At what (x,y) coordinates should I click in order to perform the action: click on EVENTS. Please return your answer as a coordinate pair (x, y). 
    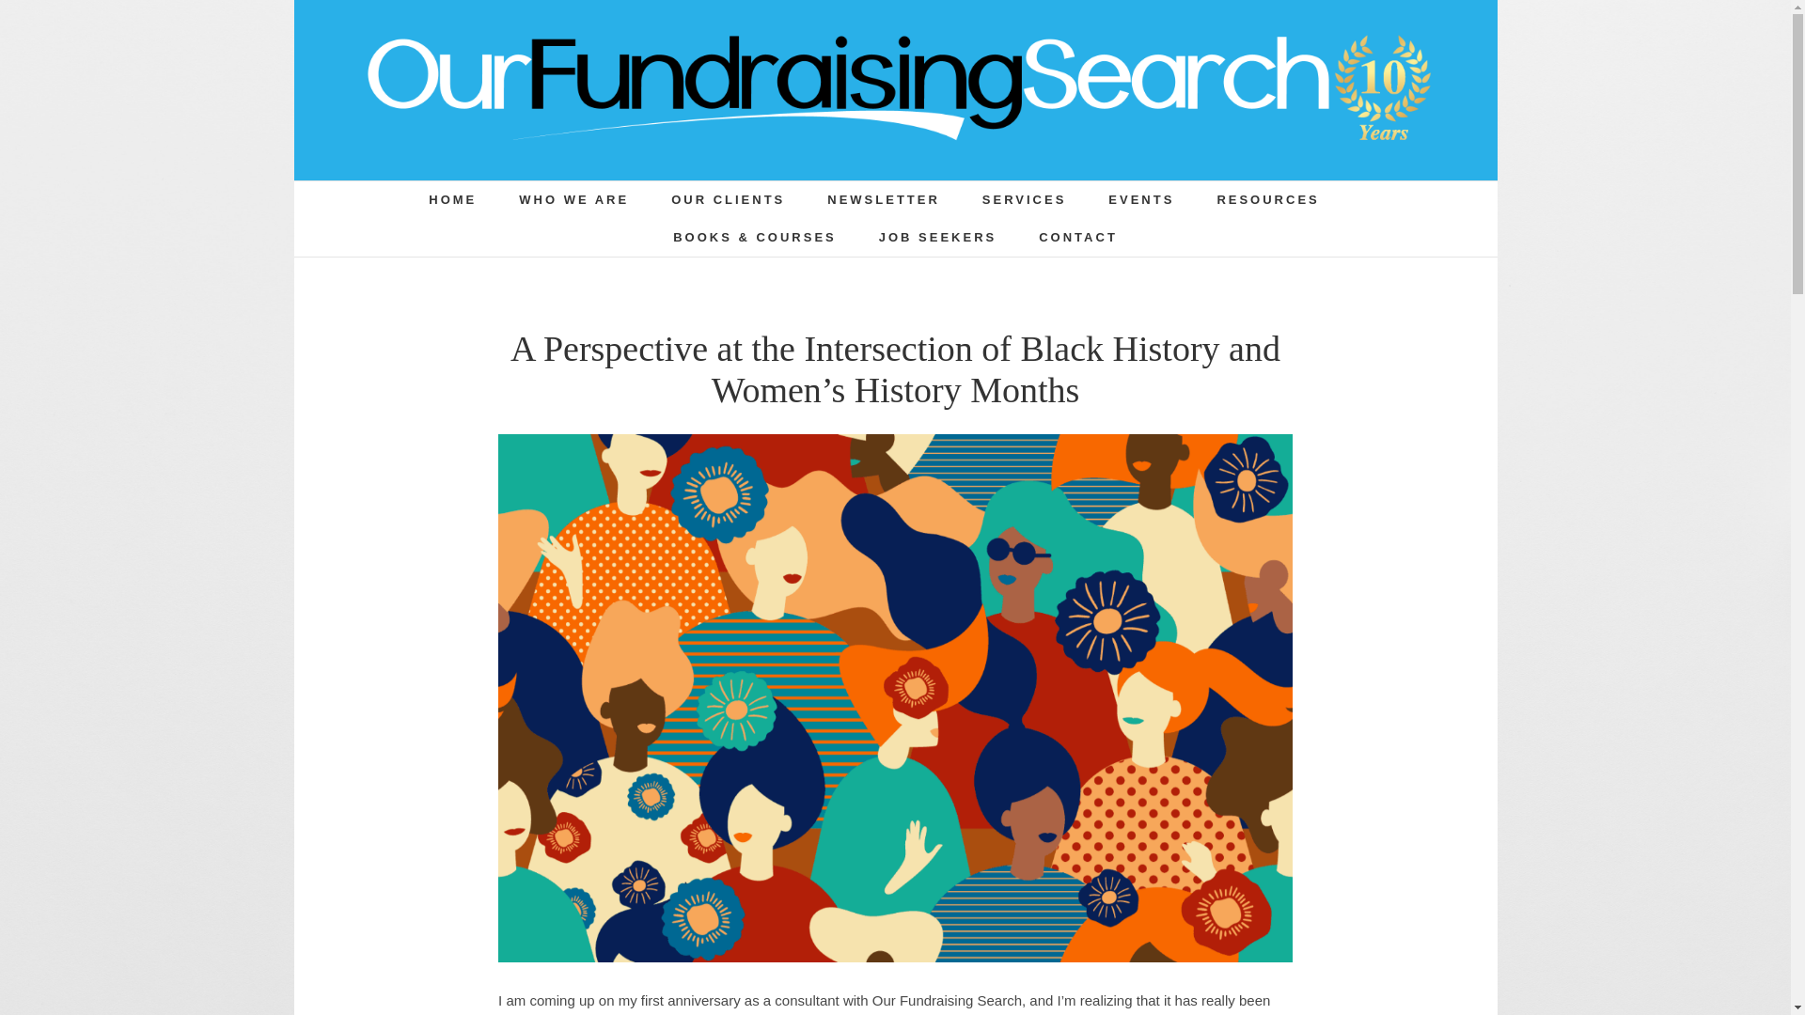
    Looking at the image, I should click on (1141, 200).